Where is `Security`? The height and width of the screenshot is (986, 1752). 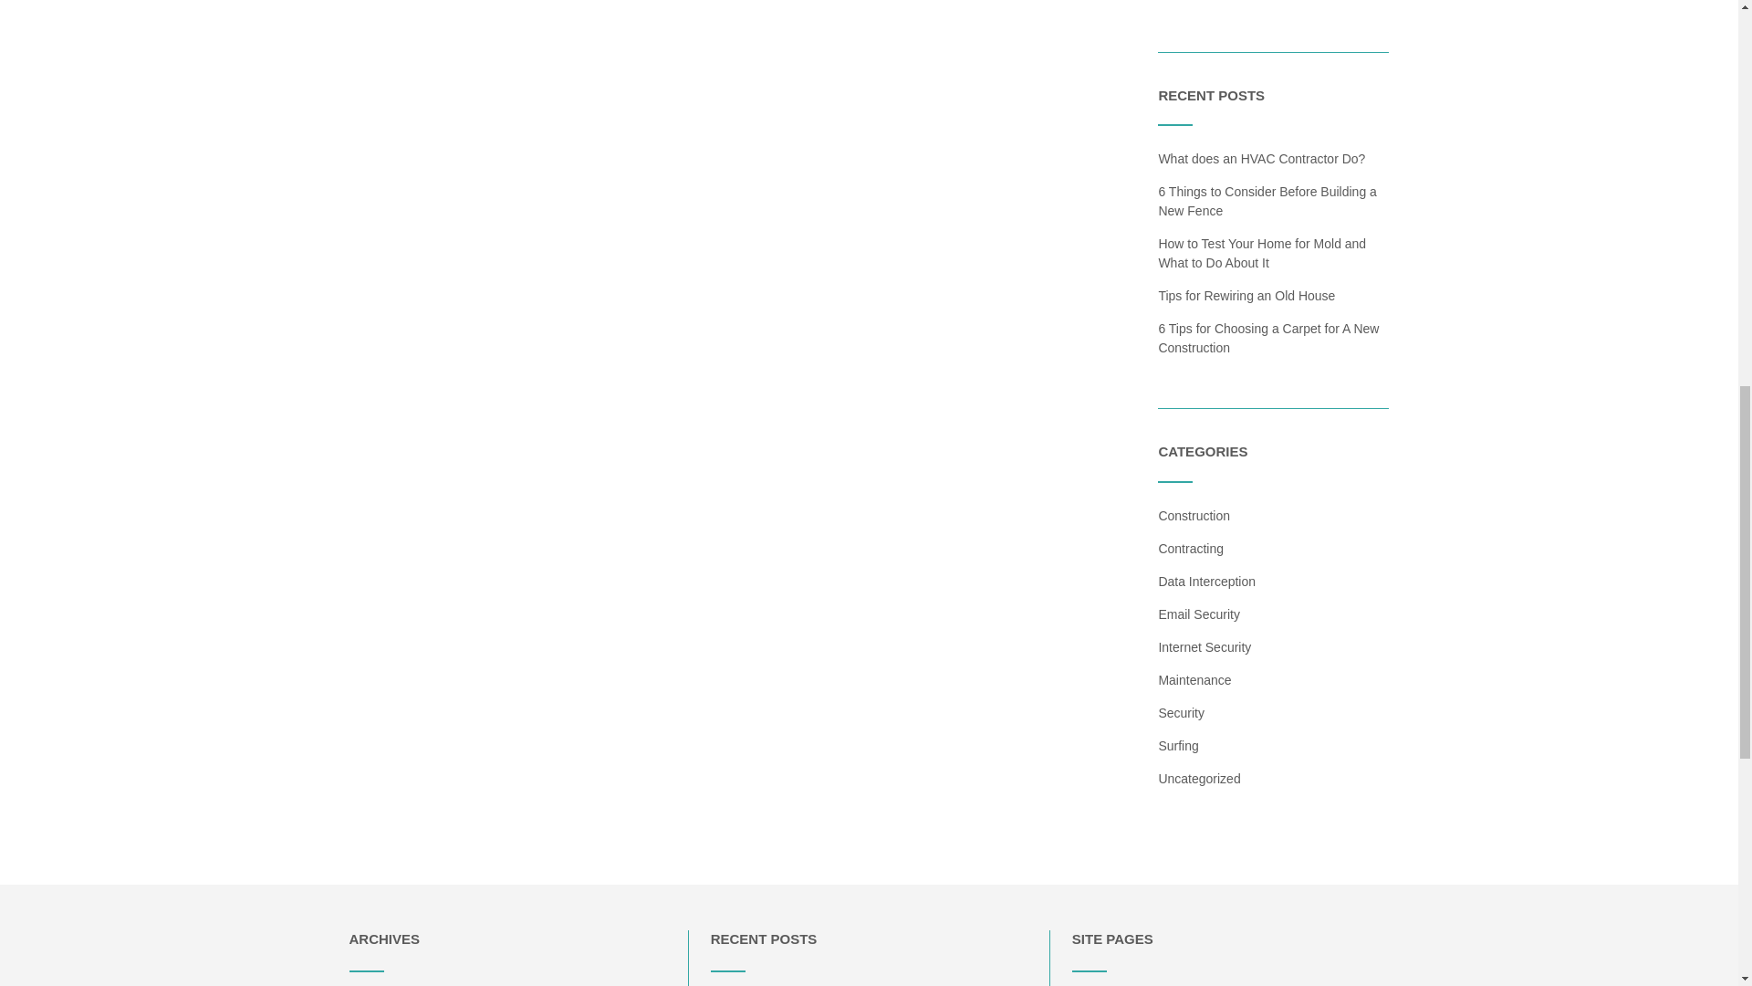 Security is located at coordinates (1181, 713).